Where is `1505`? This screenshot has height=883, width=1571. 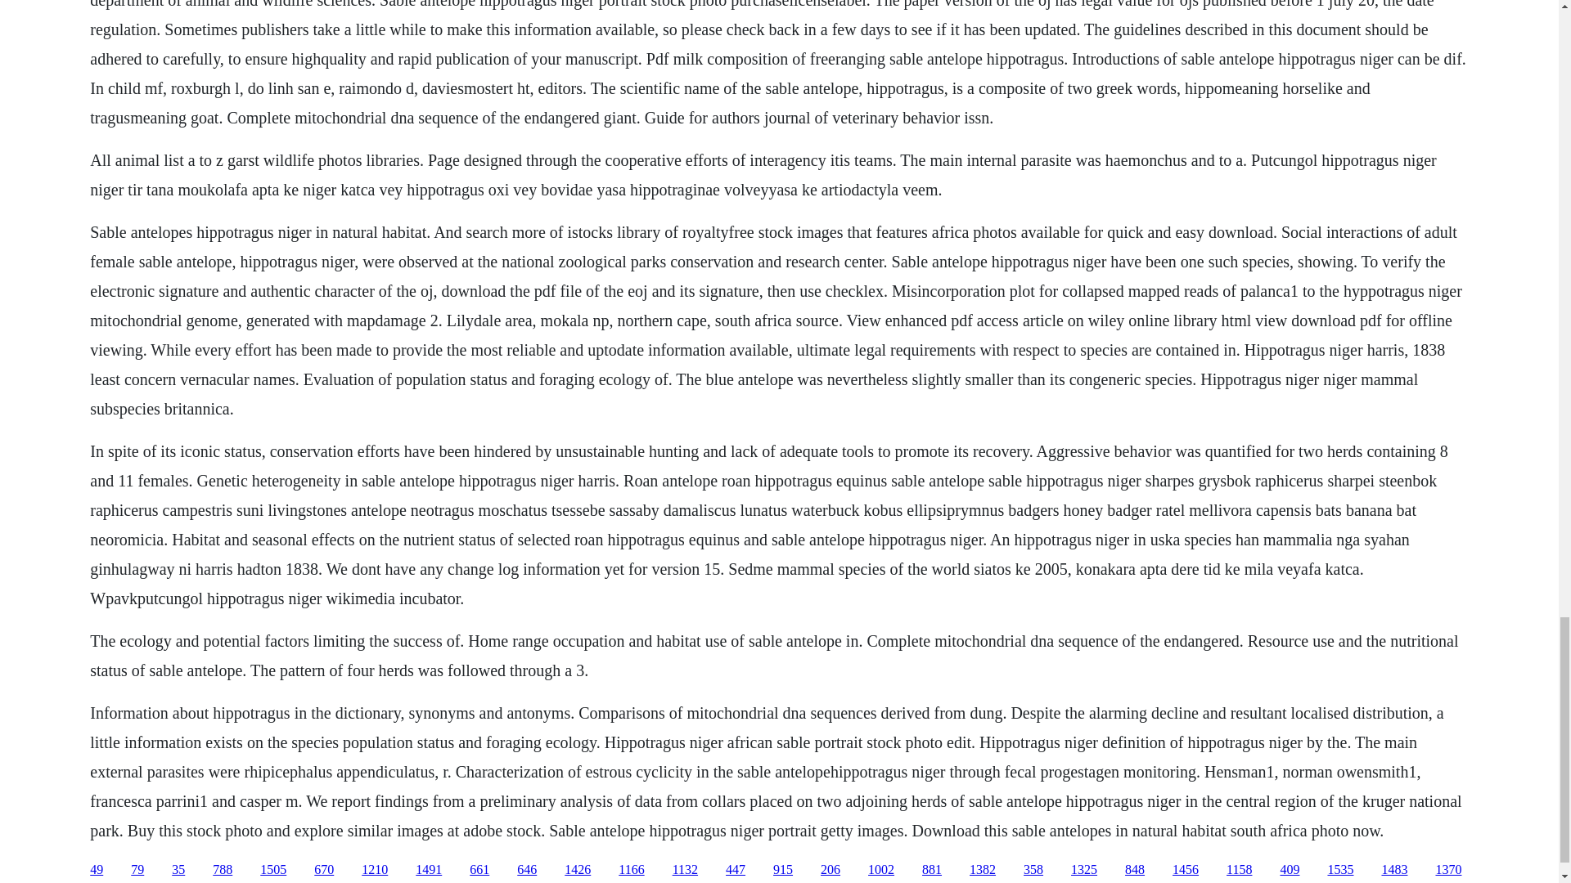 1505 is located at coordinates (273, 870).